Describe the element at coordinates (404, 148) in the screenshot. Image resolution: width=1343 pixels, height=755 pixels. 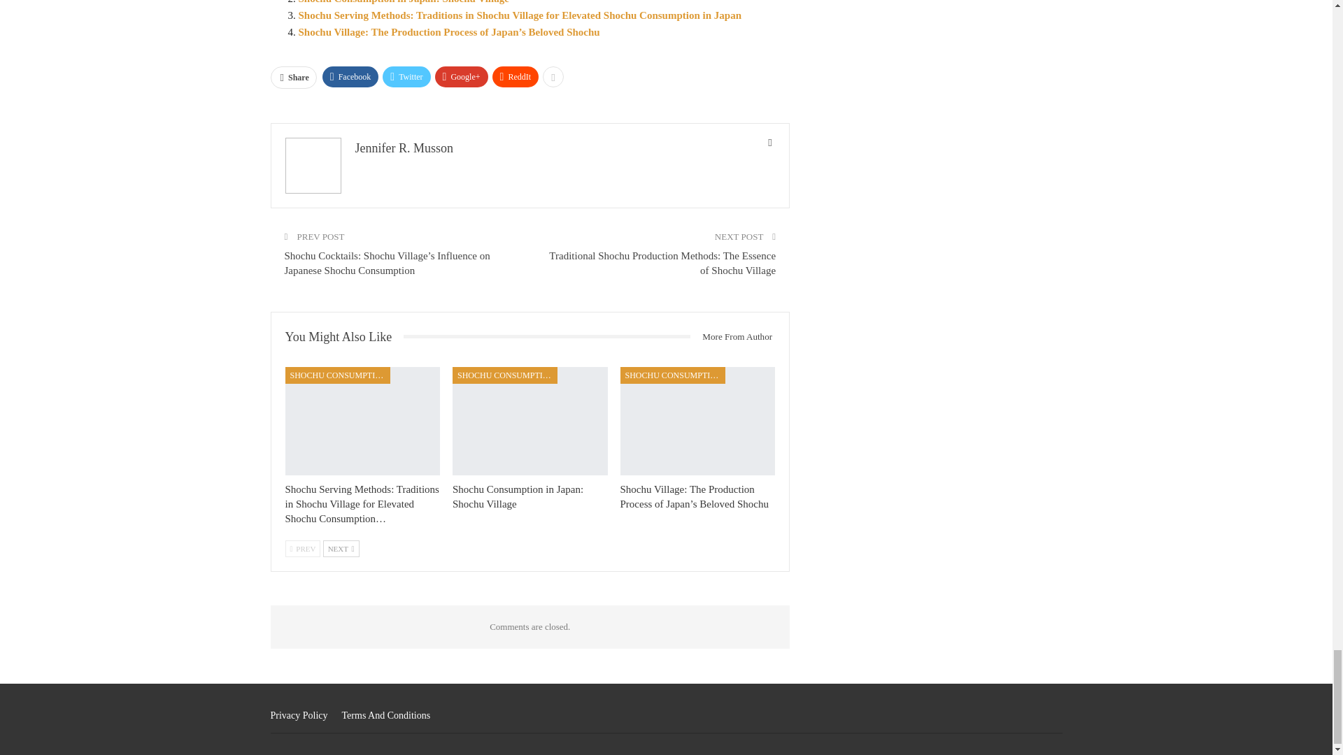
I see `Jennifer R. Musson` at that location.